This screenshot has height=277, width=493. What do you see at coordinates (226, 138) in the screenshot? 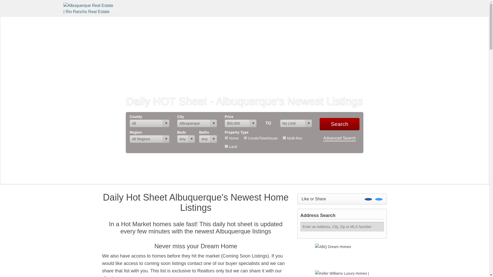
I see `res` at bounding box center [226, 138].